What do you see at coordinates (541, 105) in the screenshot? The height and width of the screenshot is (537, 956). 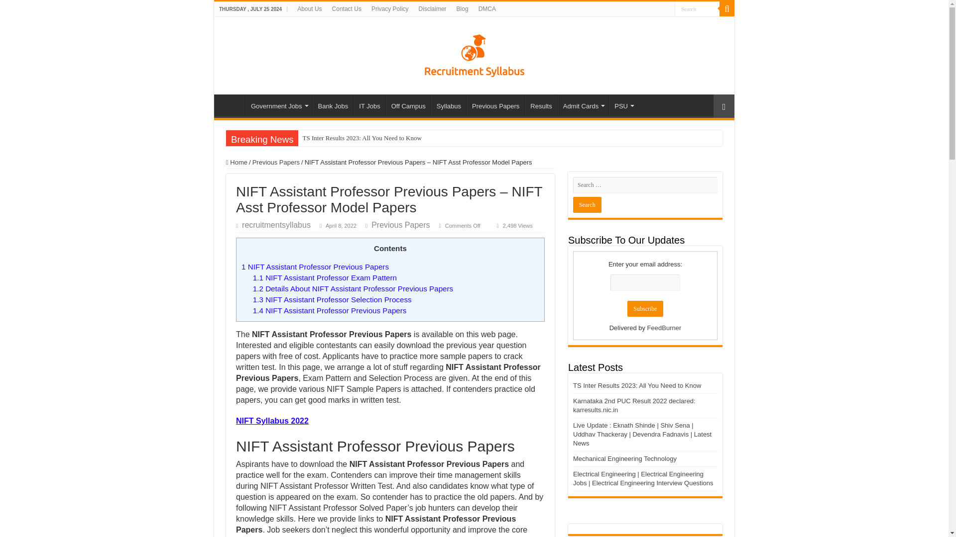 I see `Results` at bounding box center [541, 105].